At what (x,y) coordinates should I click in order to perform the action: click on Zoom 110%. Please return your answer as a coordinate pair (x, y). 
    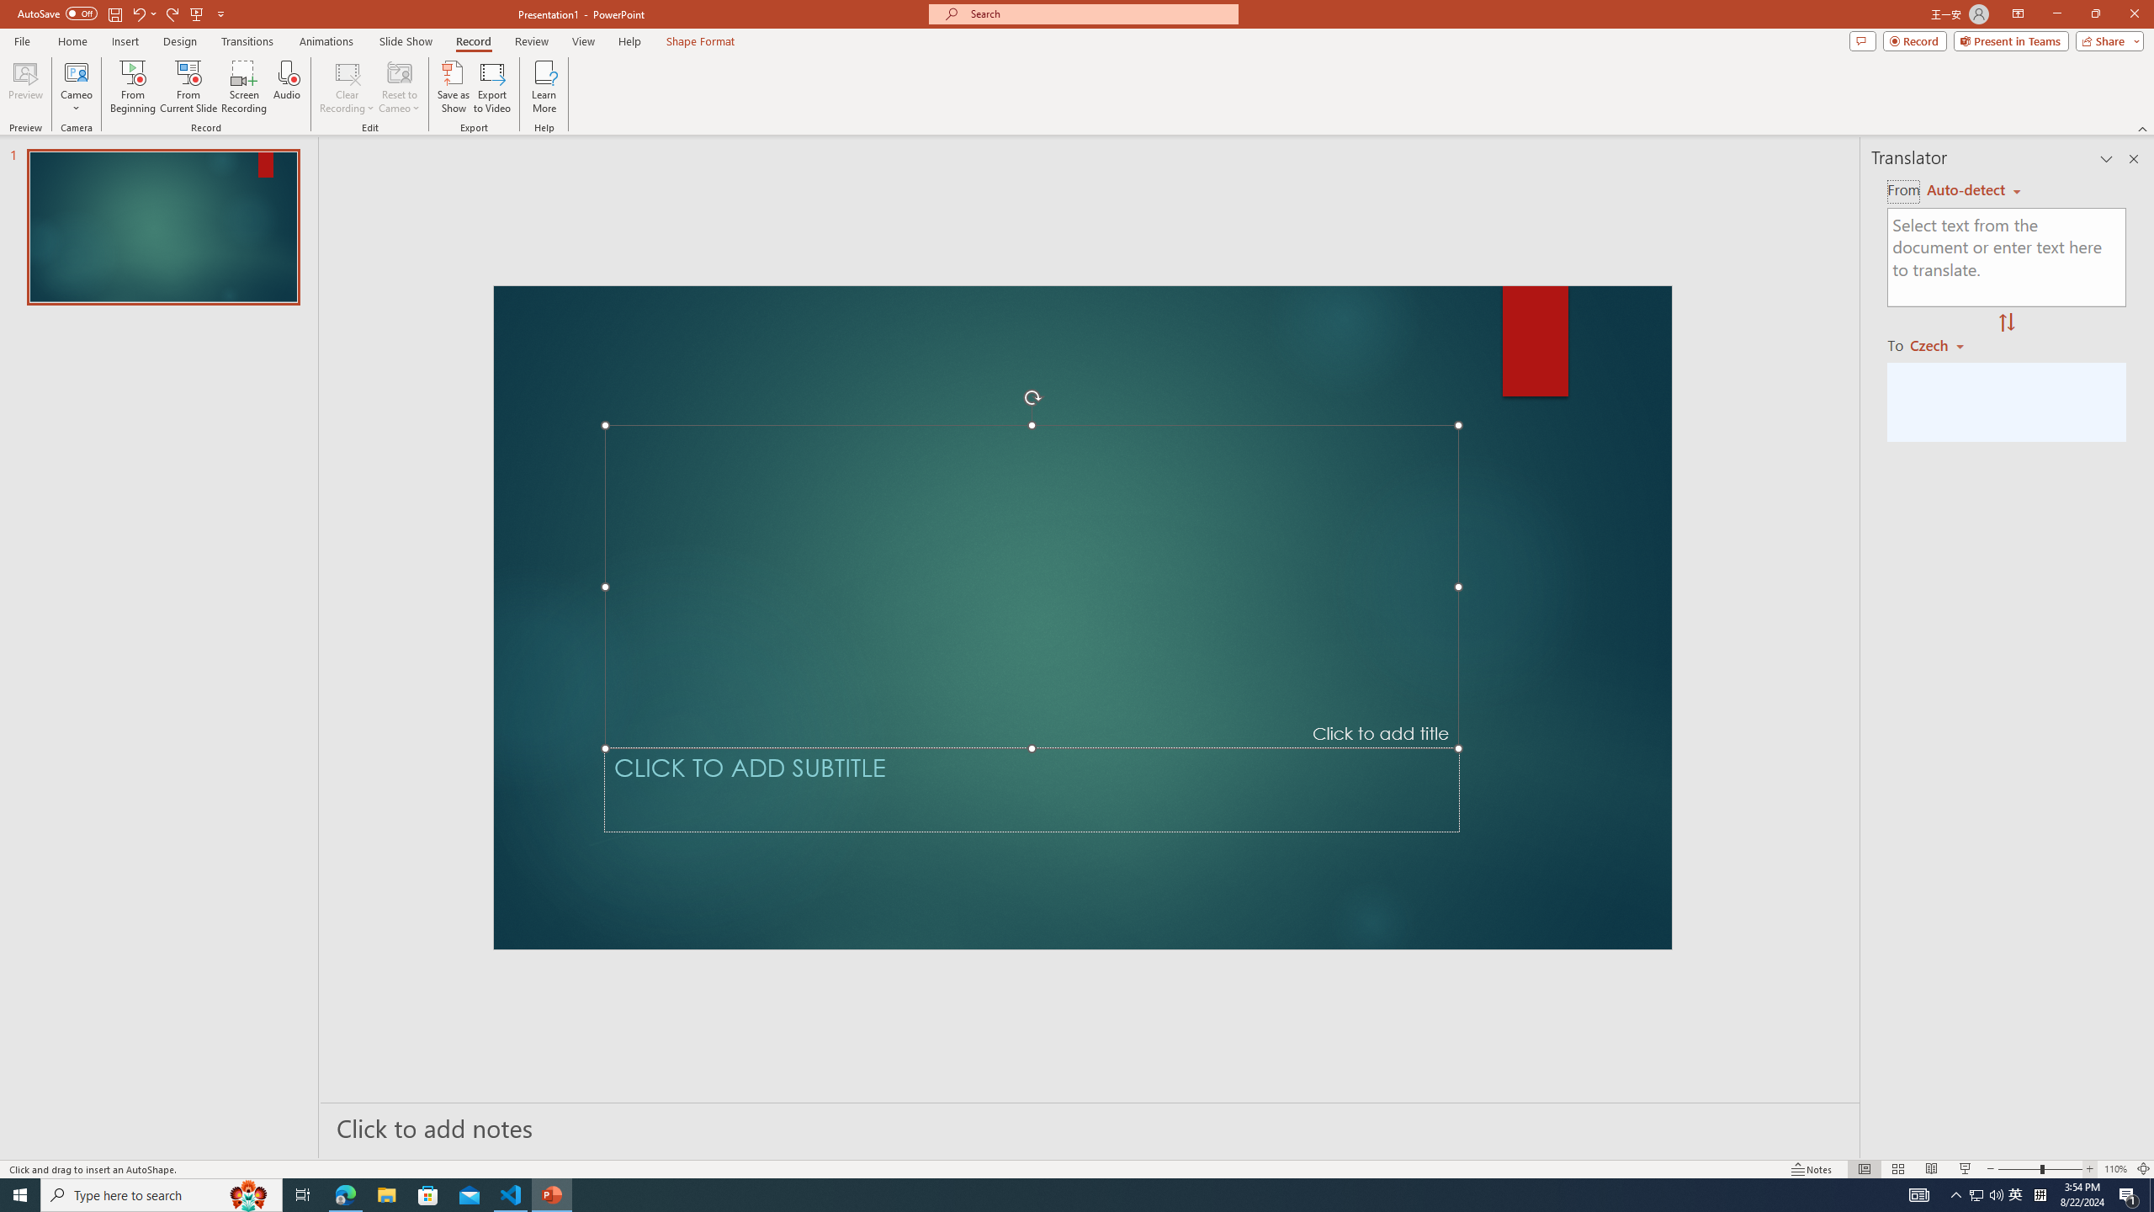
    Looking at the image, I should click on (2115, 1169).